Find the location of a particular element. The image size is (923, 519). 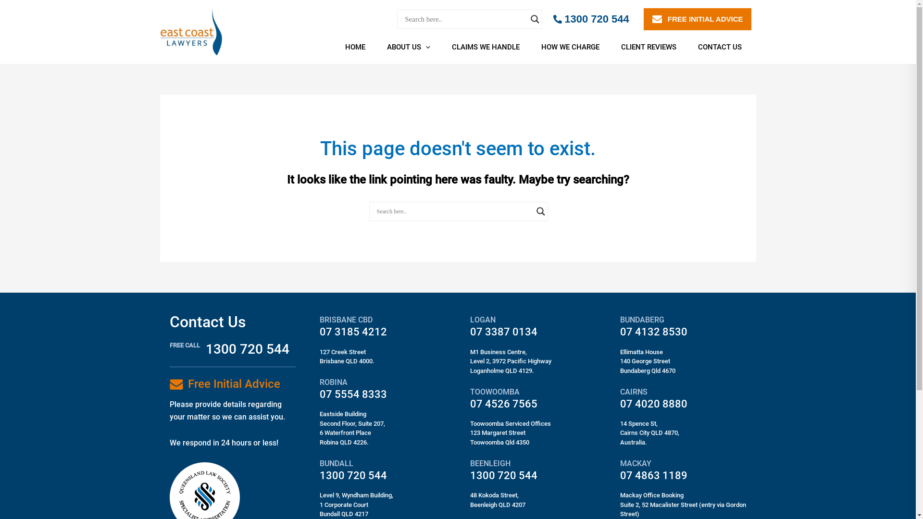

07 5554 8333 is located at coordinates (353, 394).